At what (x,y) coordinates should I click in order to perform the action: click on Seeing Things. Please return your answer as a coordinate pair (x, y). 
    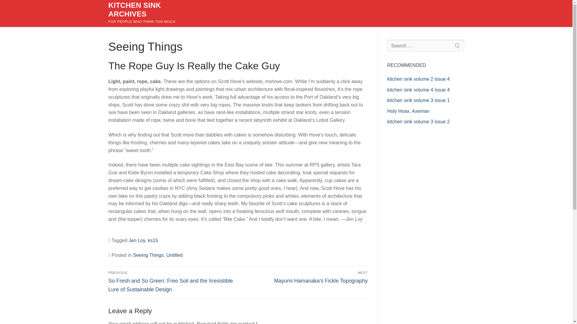
    Looking at the image, I should click on (148, 255).